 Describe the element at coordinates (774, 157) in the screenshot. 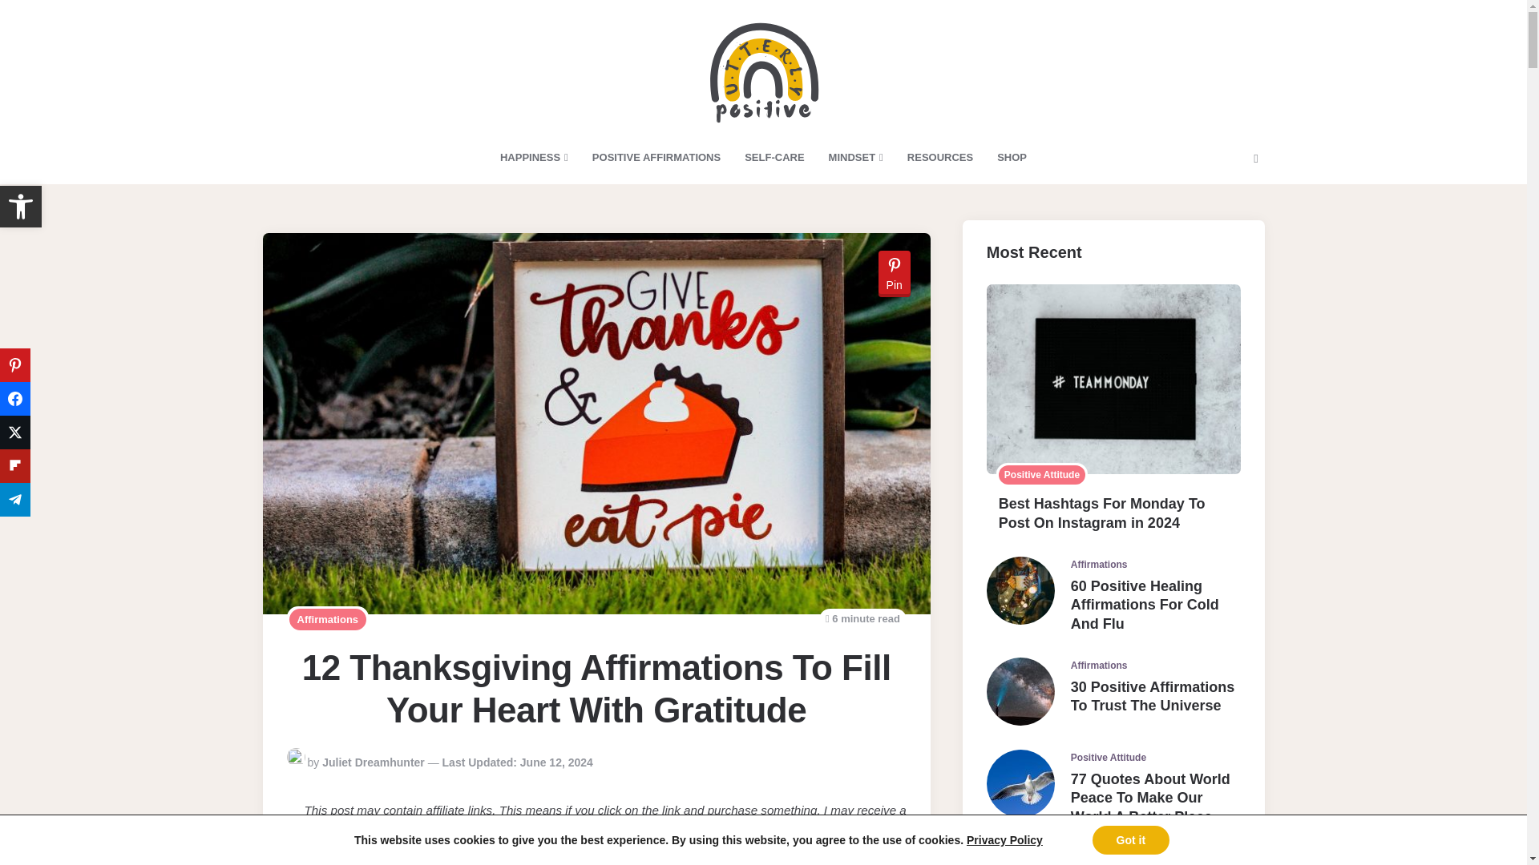

I see `MINDSET` at that location.